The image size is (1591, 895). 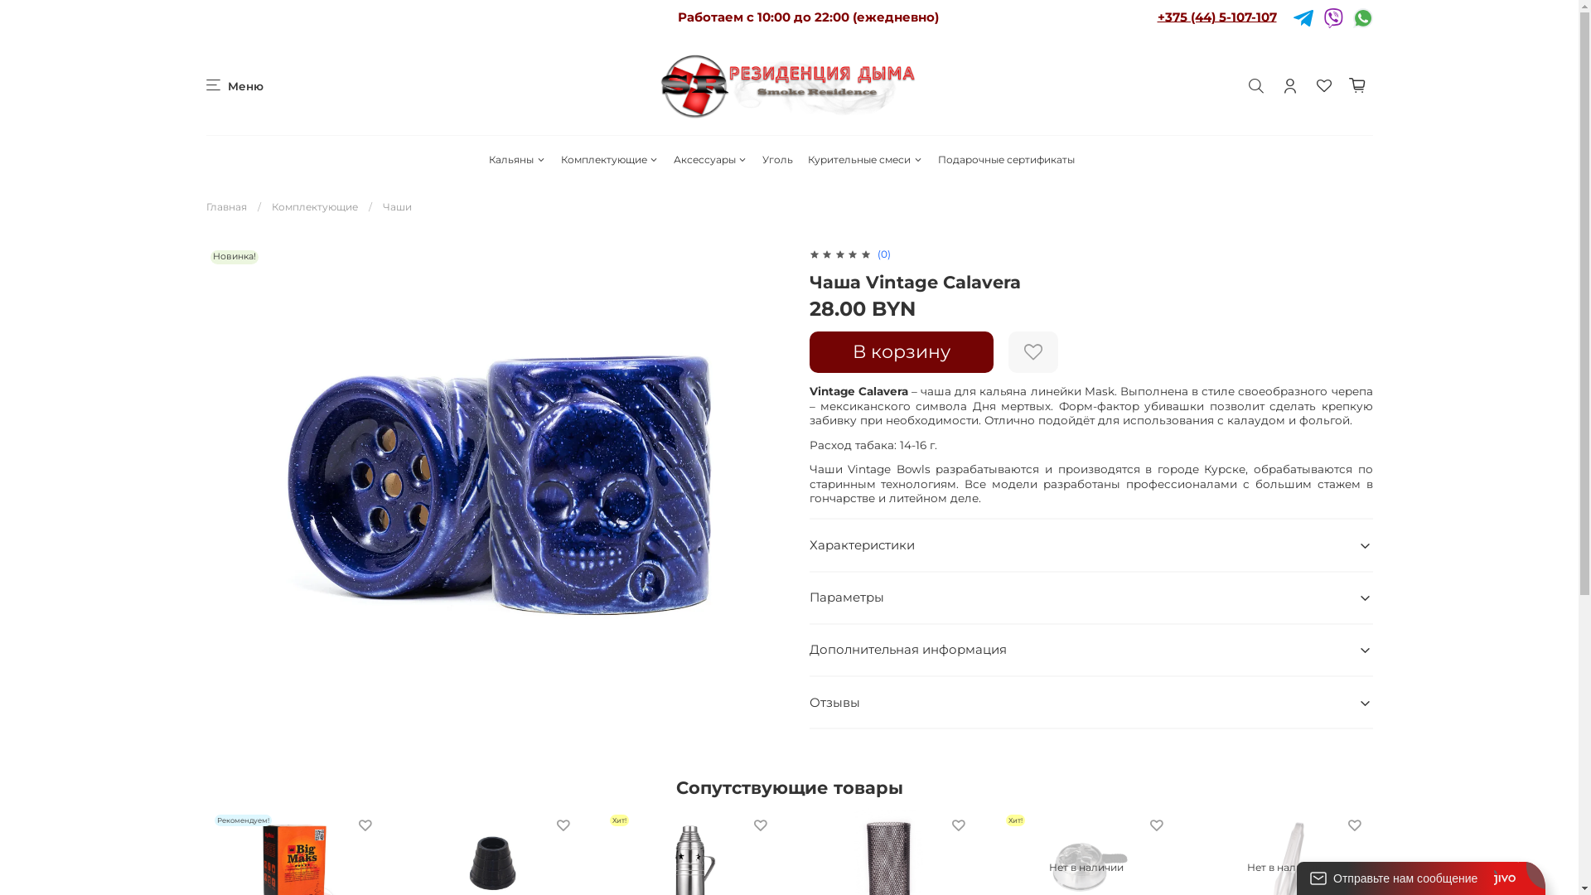 I want to click on +375 (44) 5-107-107, so click(x=1216, y=17).